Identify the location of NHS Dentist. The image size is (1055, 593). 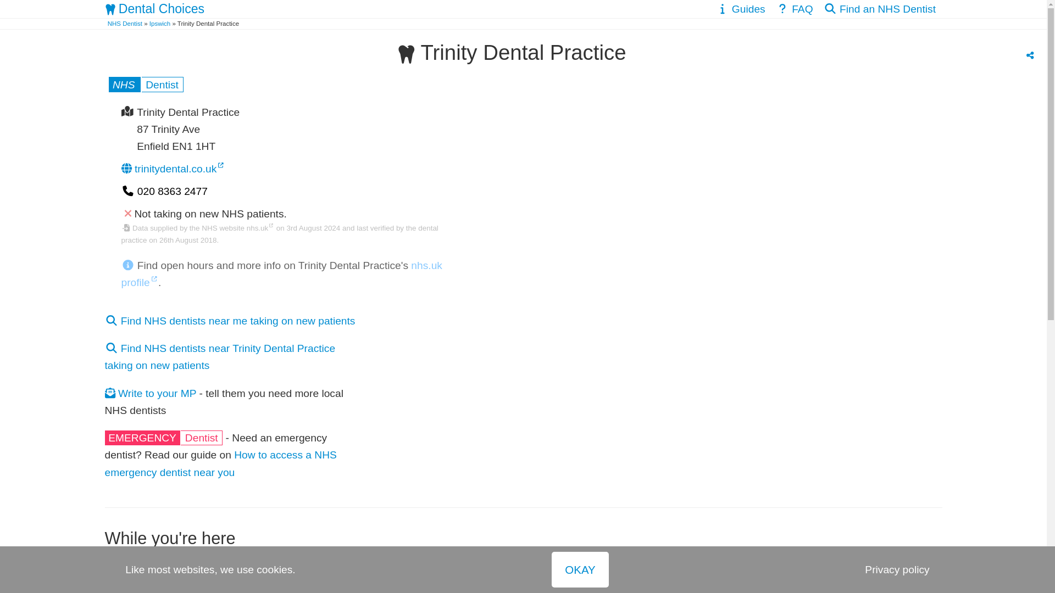
(145, 85).